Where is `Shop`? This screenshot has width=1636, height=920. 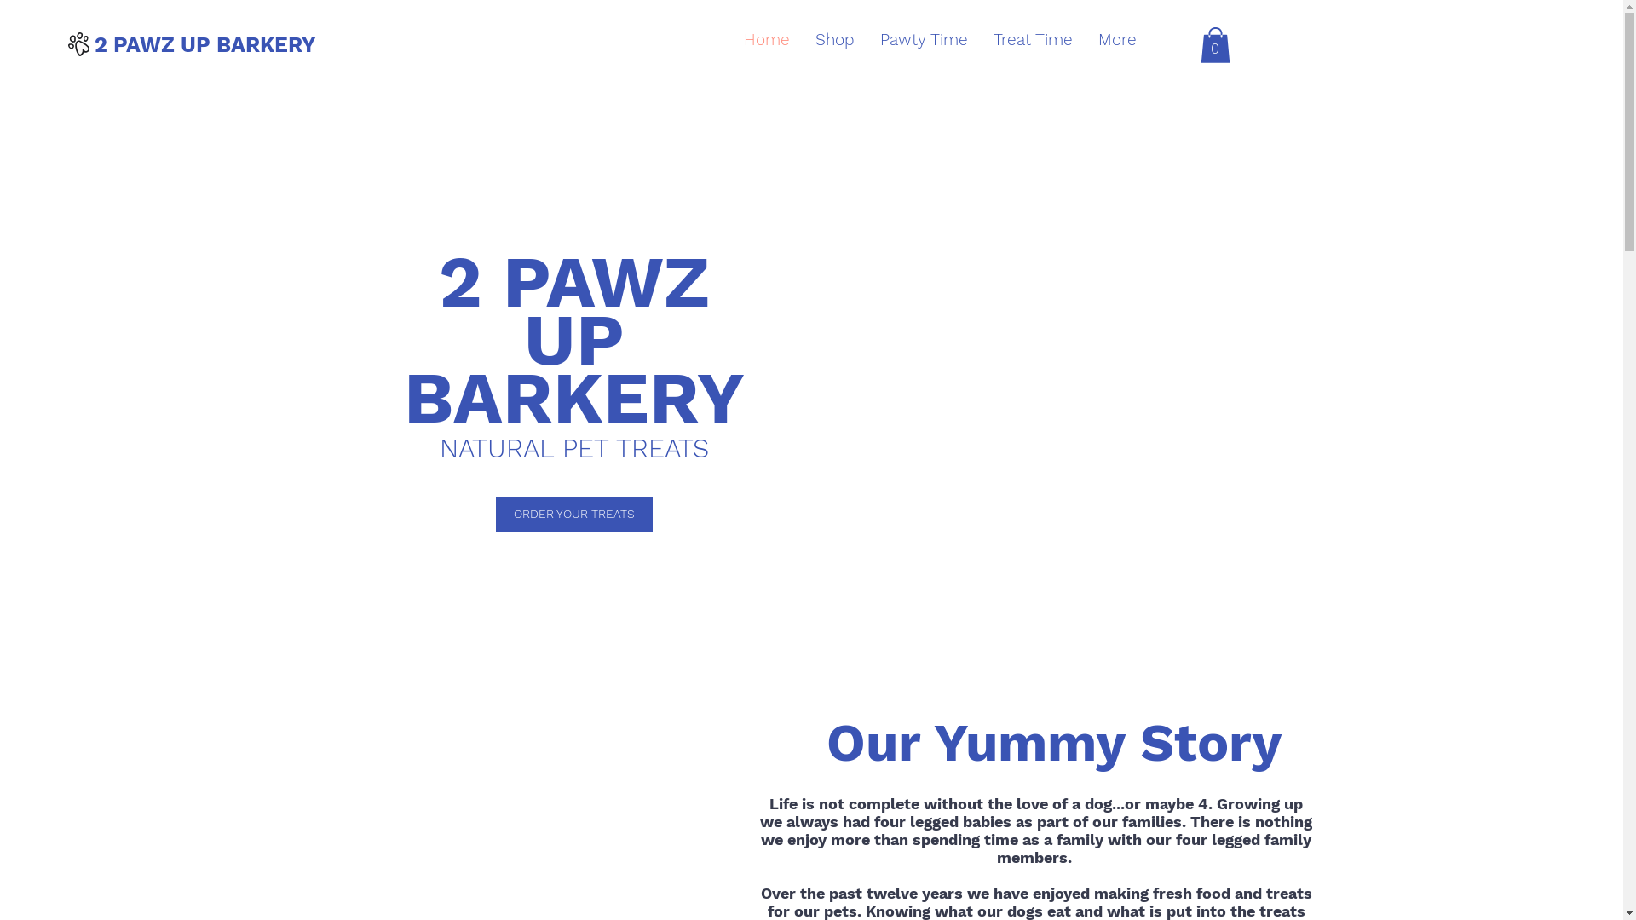 Shop is located at coordinates (835, 40).